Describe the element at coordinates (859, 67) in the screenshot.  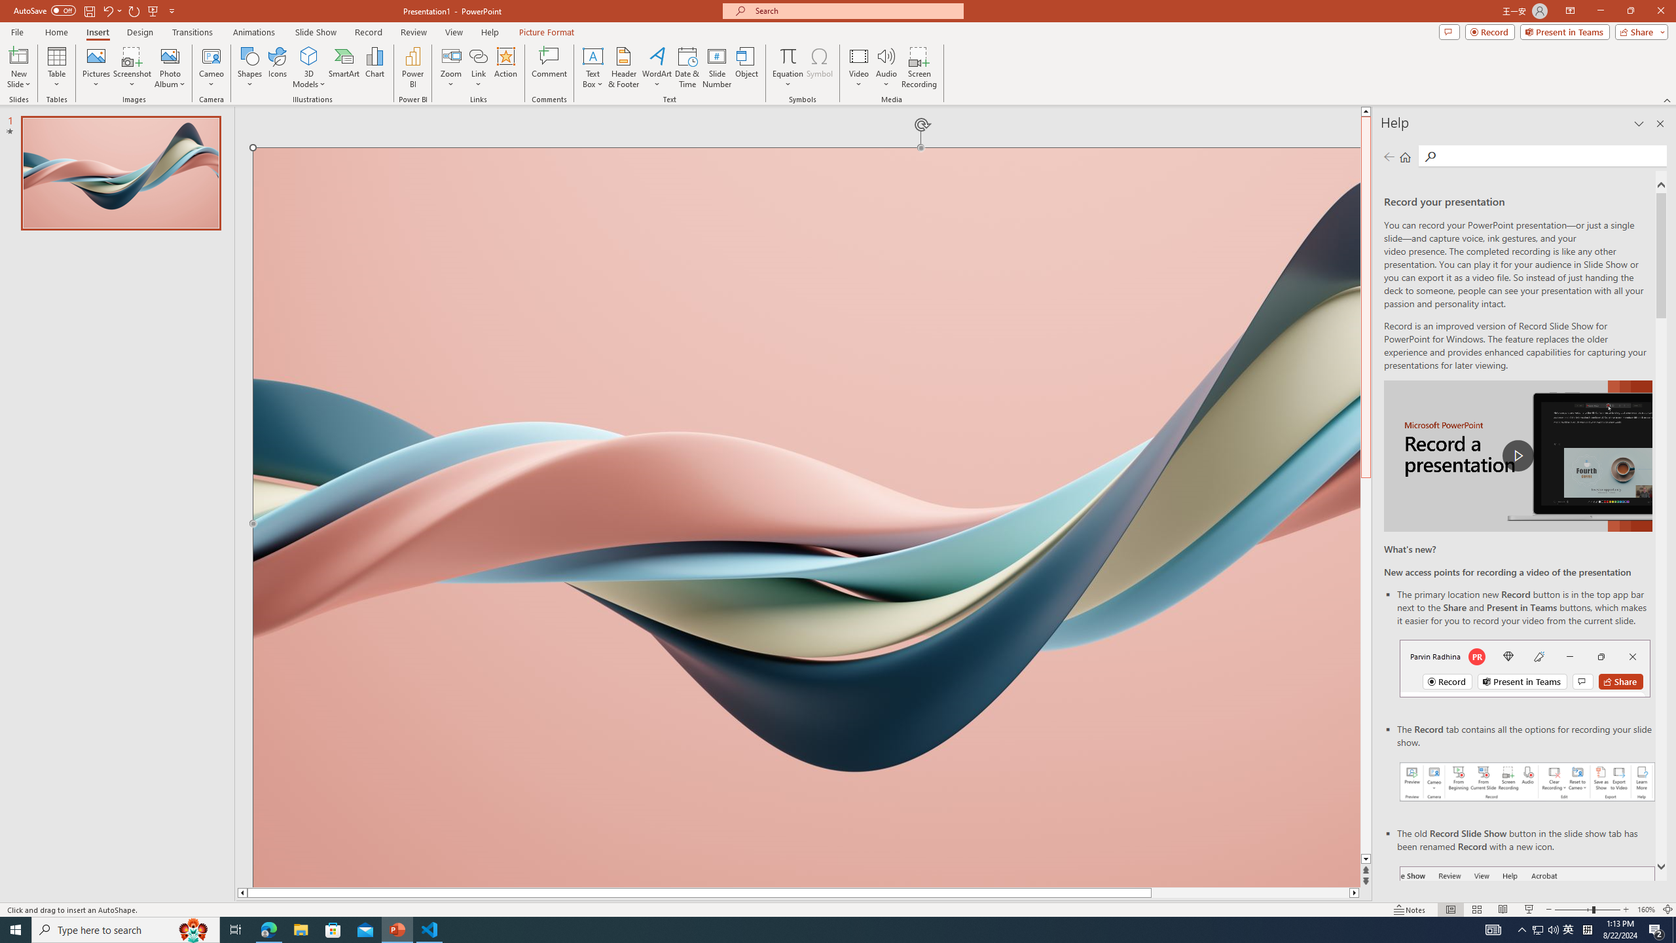
I see `Video` at that location.